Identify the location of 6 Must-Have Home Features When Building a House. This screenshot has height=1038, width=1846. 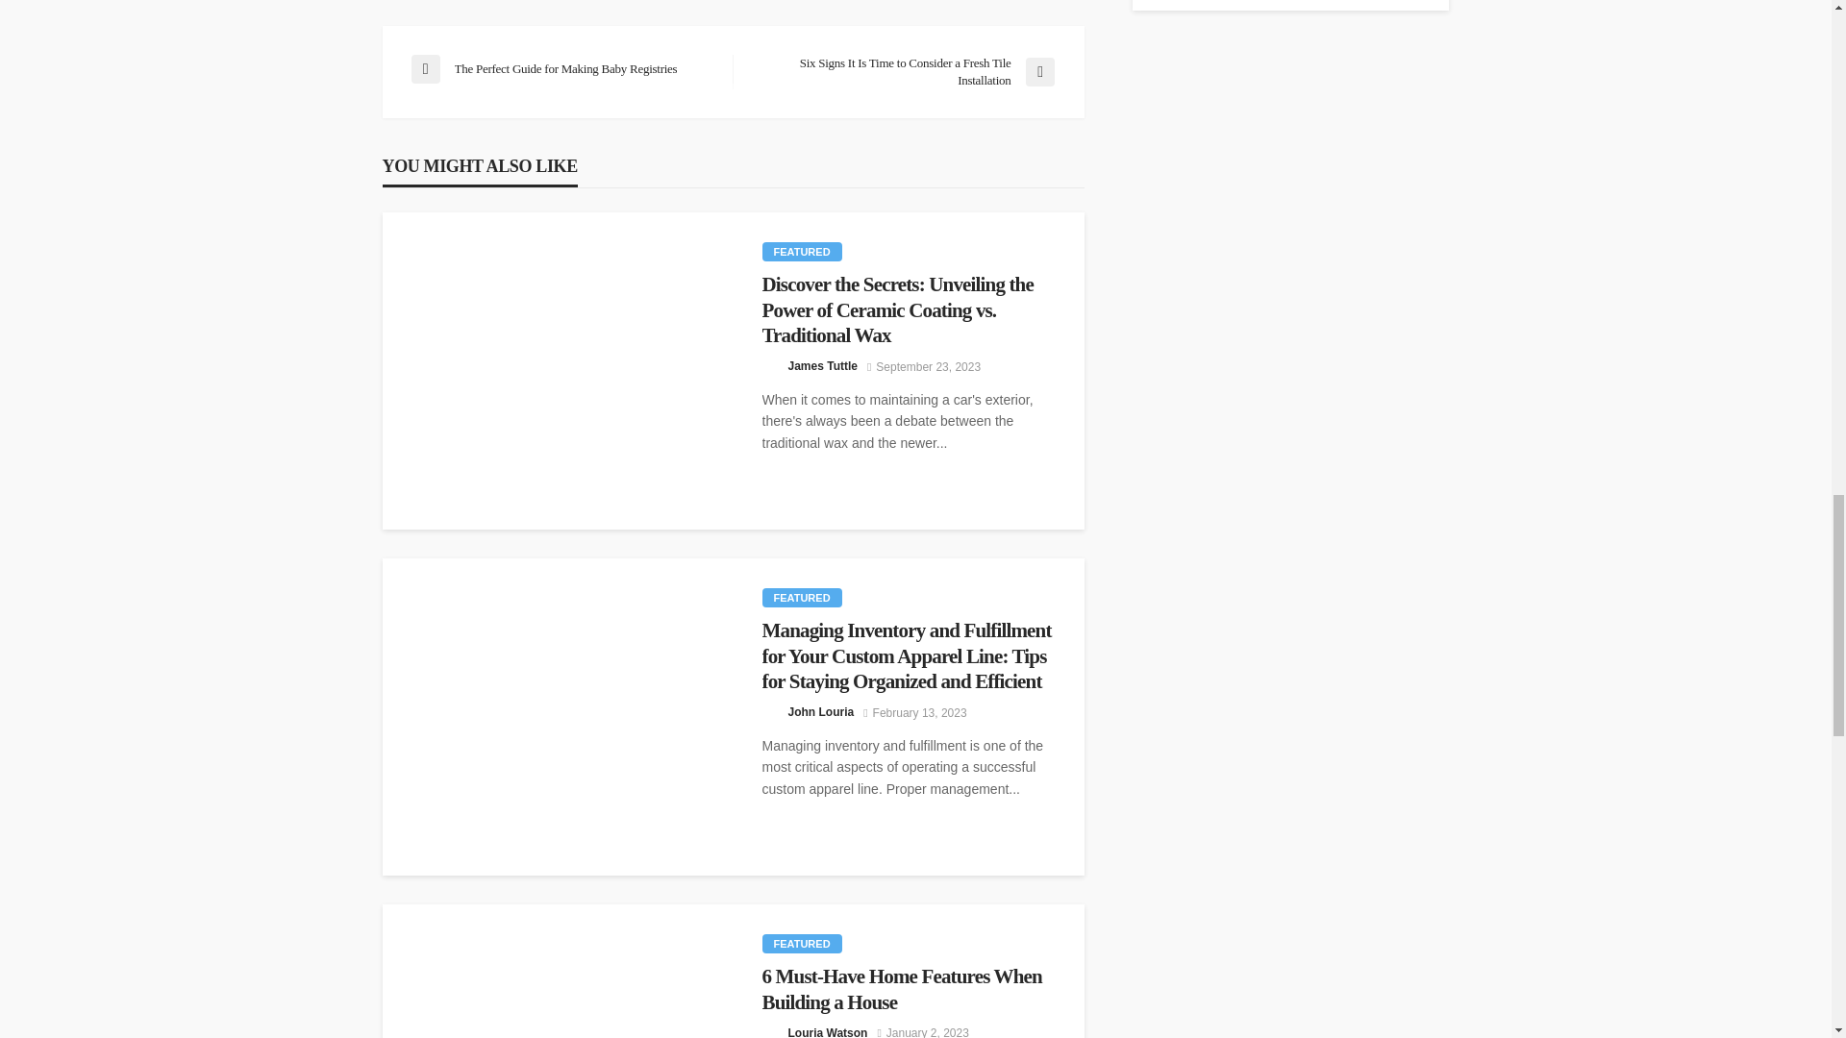
(908, 990).